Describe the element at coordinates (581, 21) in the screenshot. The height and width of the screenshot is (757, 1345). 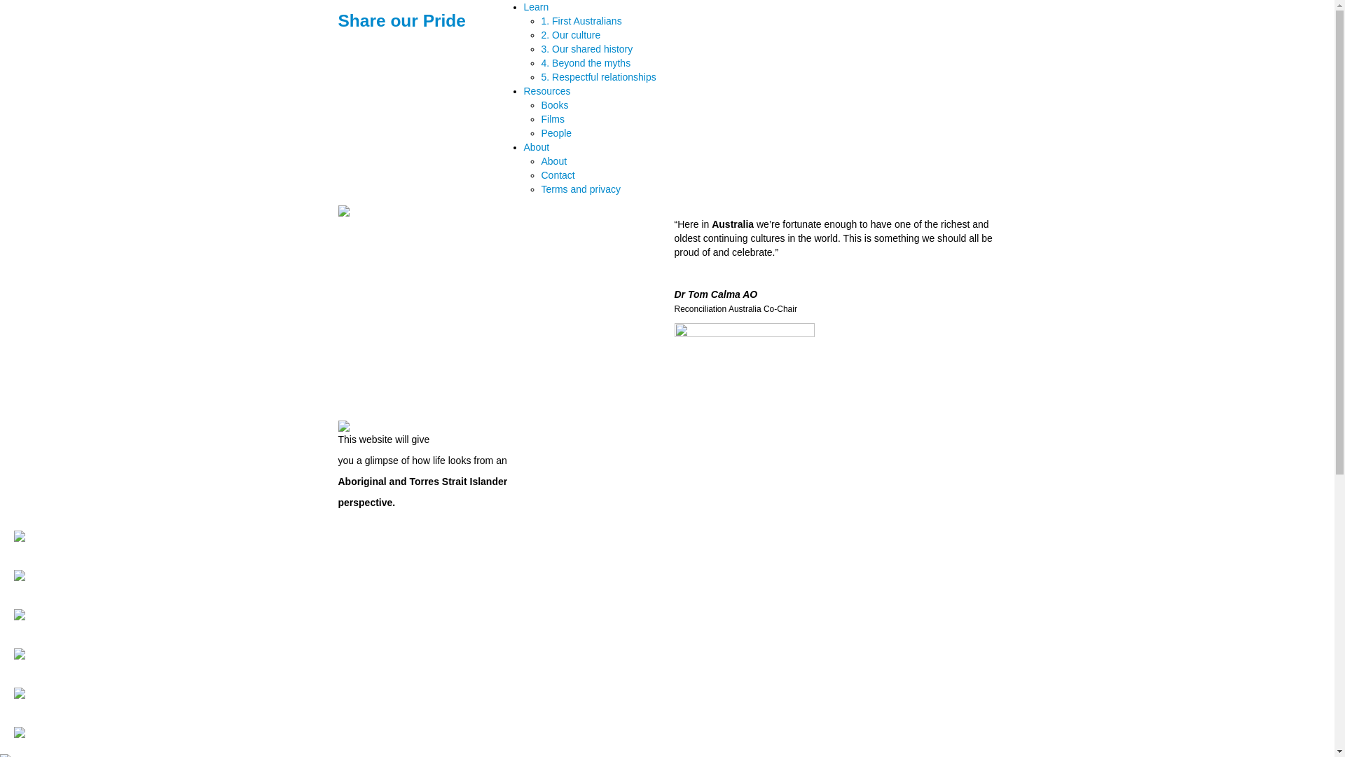
I see `1. First Australians` at that location.